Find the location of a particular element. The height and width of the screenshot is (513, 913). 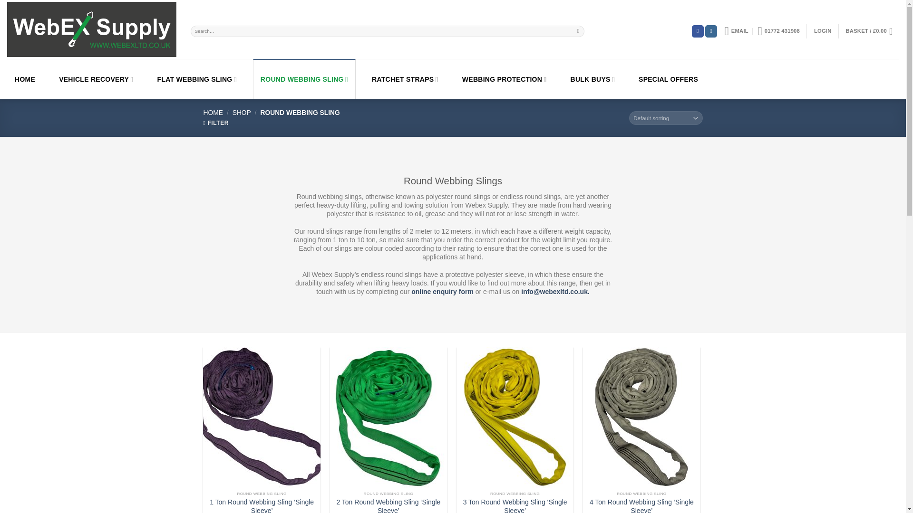

Search is located at coordinates (578, 31).